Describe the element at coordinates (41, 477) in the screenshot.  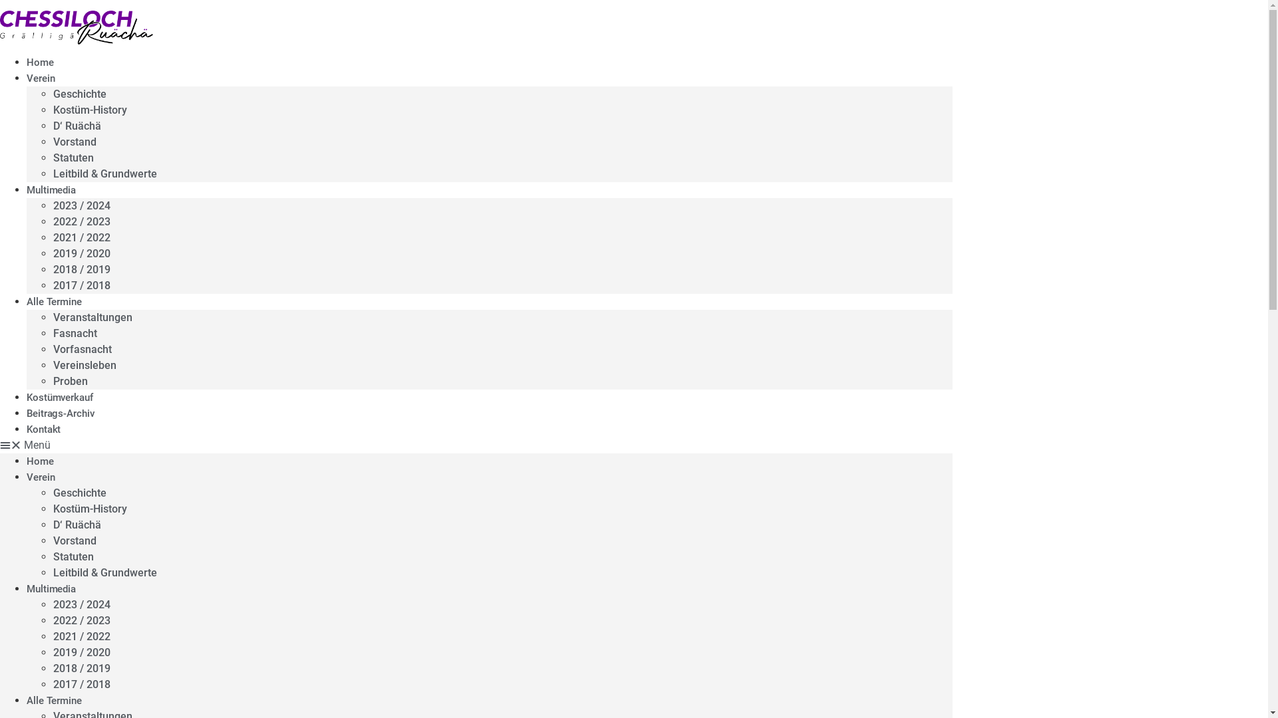
I see `Verein` at that location.